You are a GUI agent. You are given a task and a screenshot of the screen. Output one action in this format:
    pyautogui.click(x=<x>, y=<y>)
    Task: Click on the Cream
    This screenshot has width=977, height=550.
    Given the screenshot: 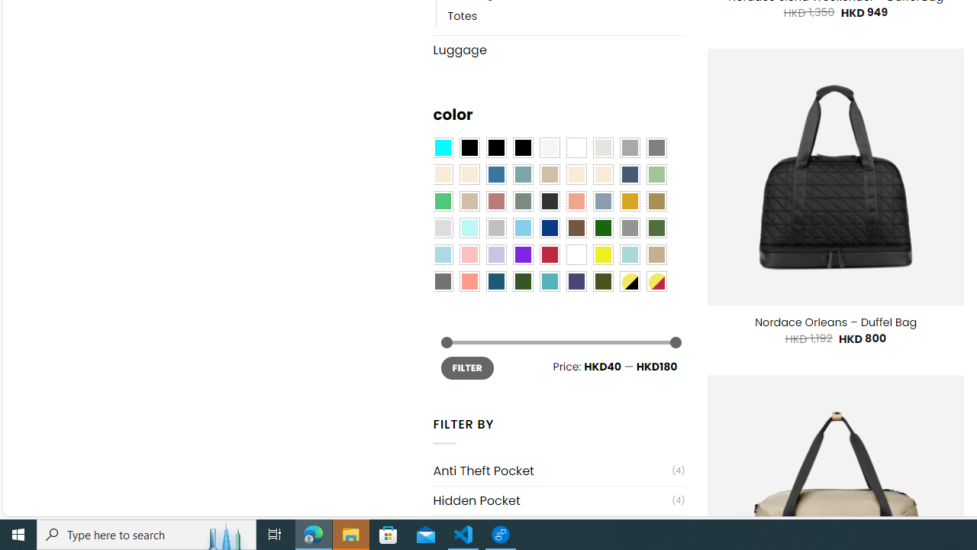 What is the action you would take?
    pyautogui.click(x=602, y=174)
    